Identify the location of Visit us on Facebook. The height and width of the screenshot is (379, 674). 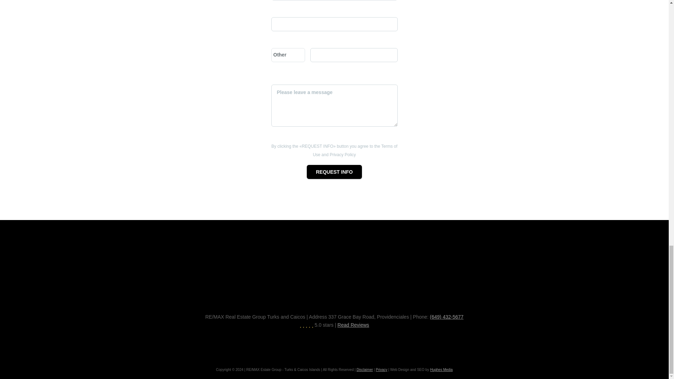
(309, 346).